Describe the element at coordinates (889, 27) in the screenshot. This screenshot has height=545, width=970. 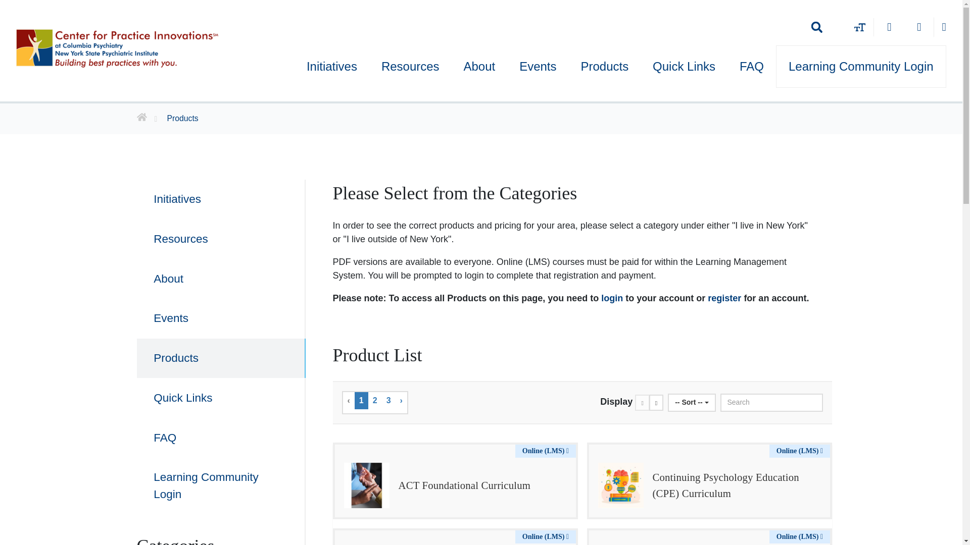
I see `Register` at that location.